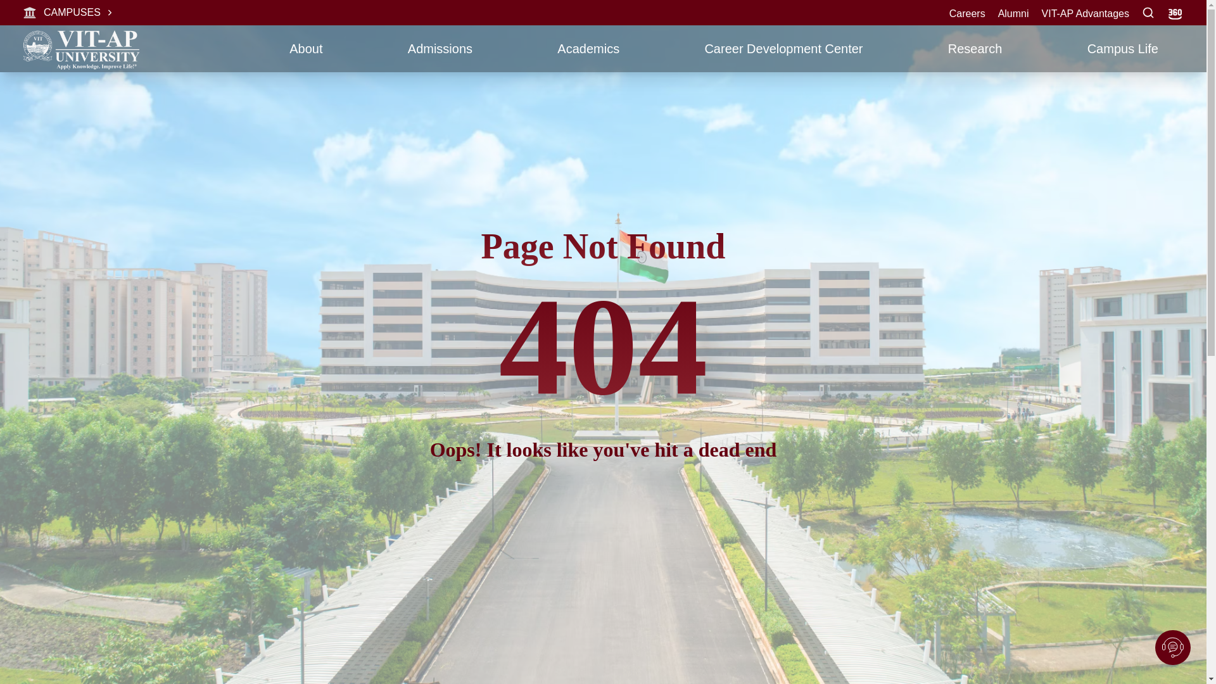  What do you see at coordinates (967, 13) in the screenshot?
I see `Careers` at bounding box center [967, 13].